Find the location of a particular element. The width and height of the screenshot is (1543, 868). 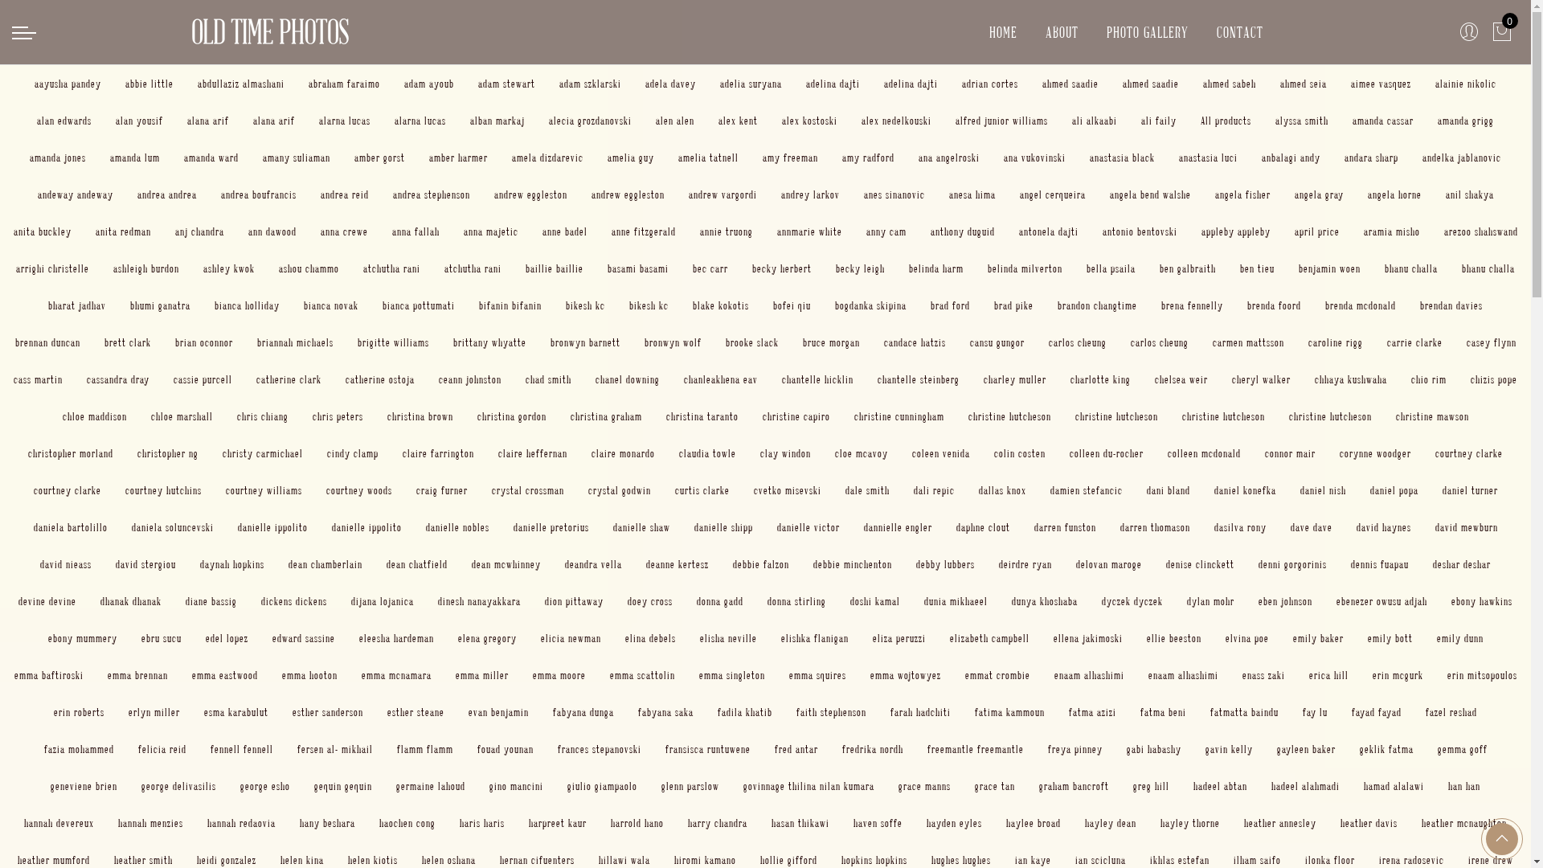

angela bend walshe is located at coordinates (1149, 194).